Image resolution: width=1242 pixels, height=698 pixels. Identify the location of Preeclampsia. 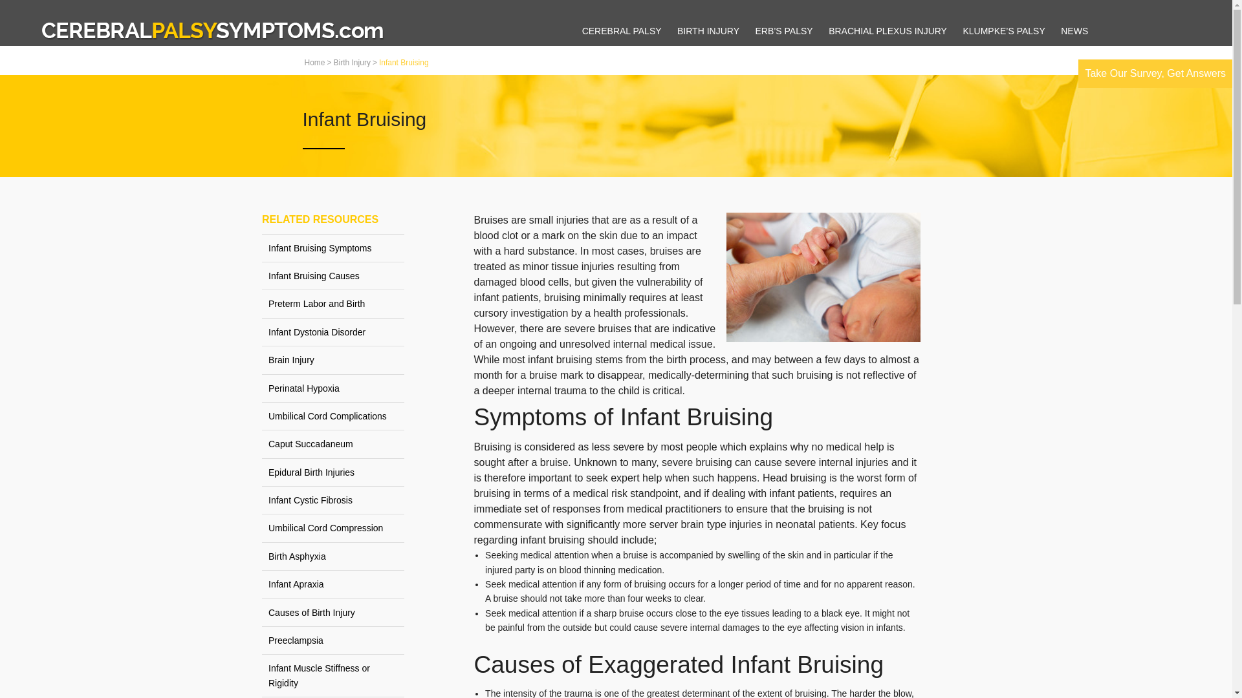
(333, 640).